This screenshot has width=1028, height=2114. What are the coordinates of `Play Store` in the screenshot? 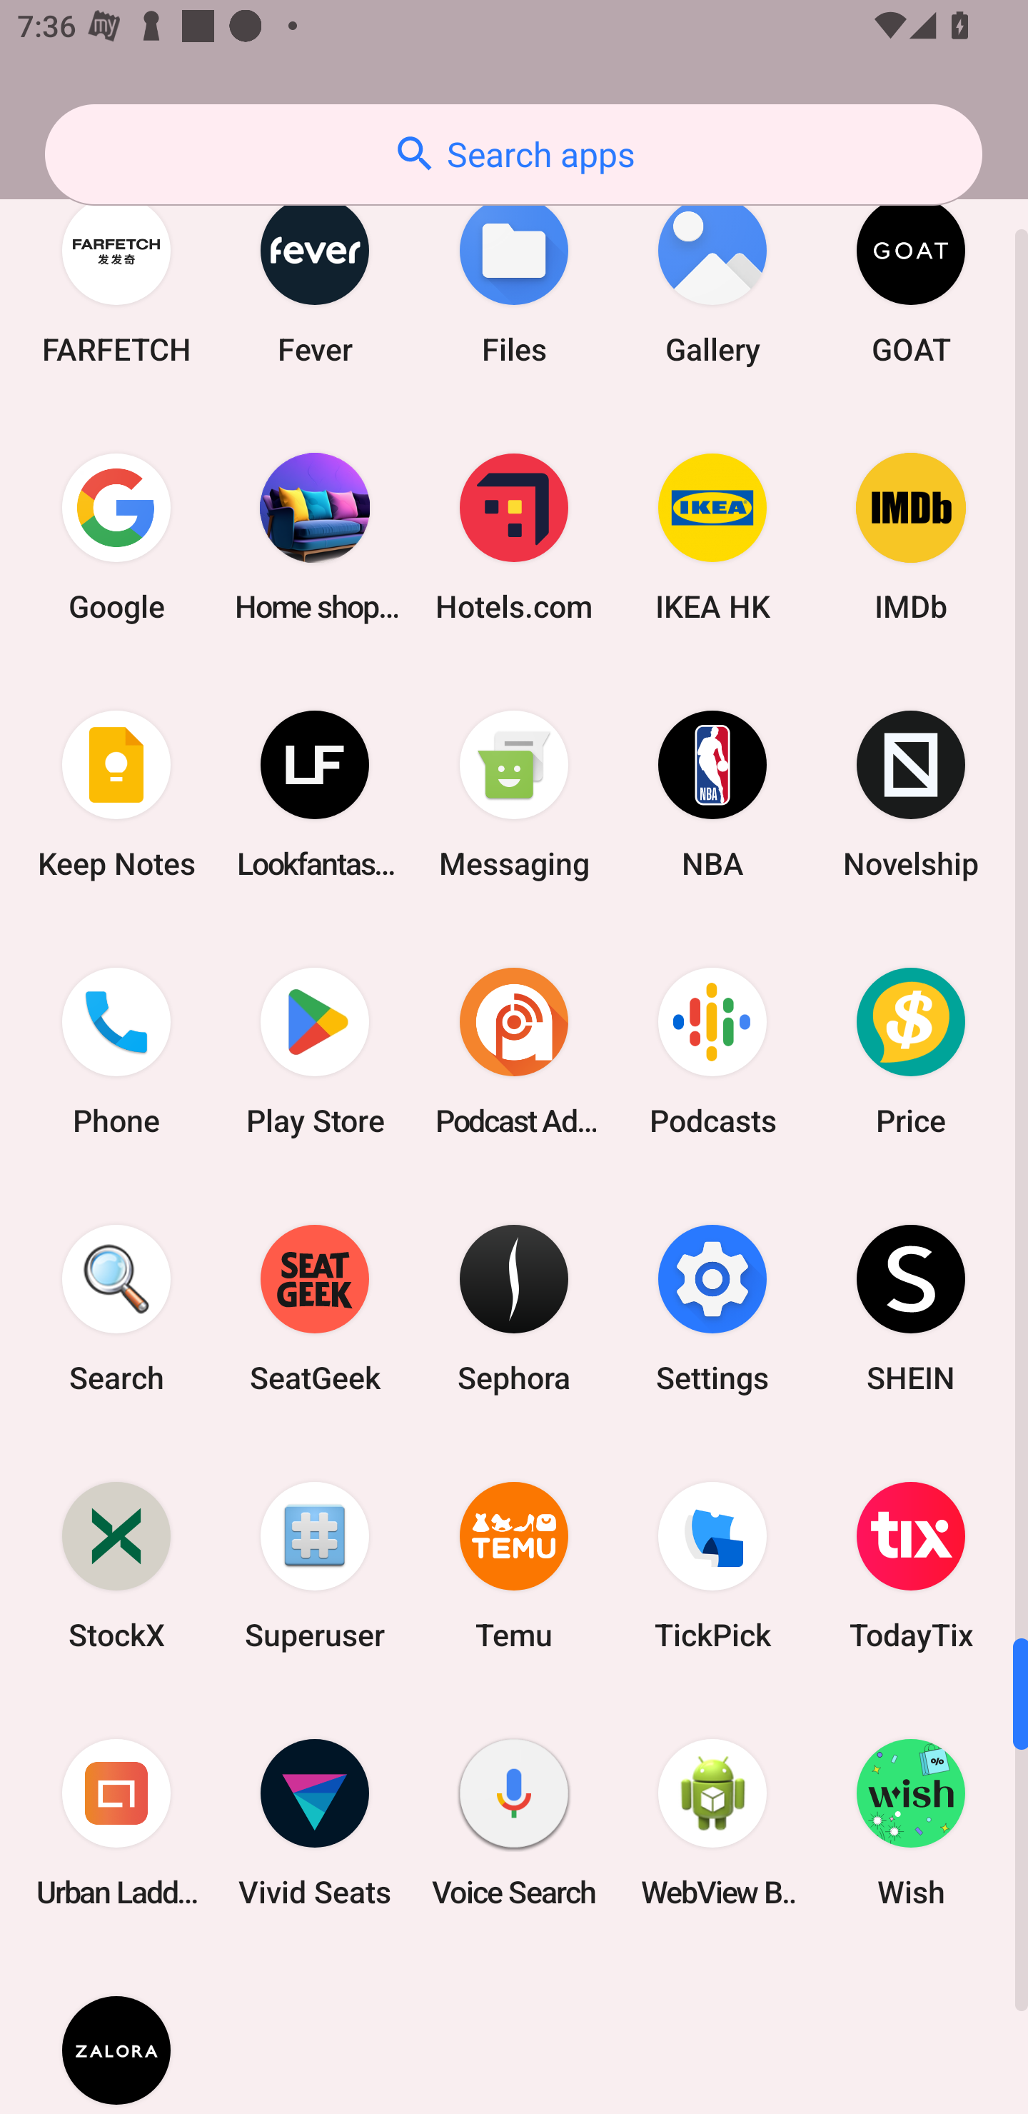 It's located at (315, 1050).